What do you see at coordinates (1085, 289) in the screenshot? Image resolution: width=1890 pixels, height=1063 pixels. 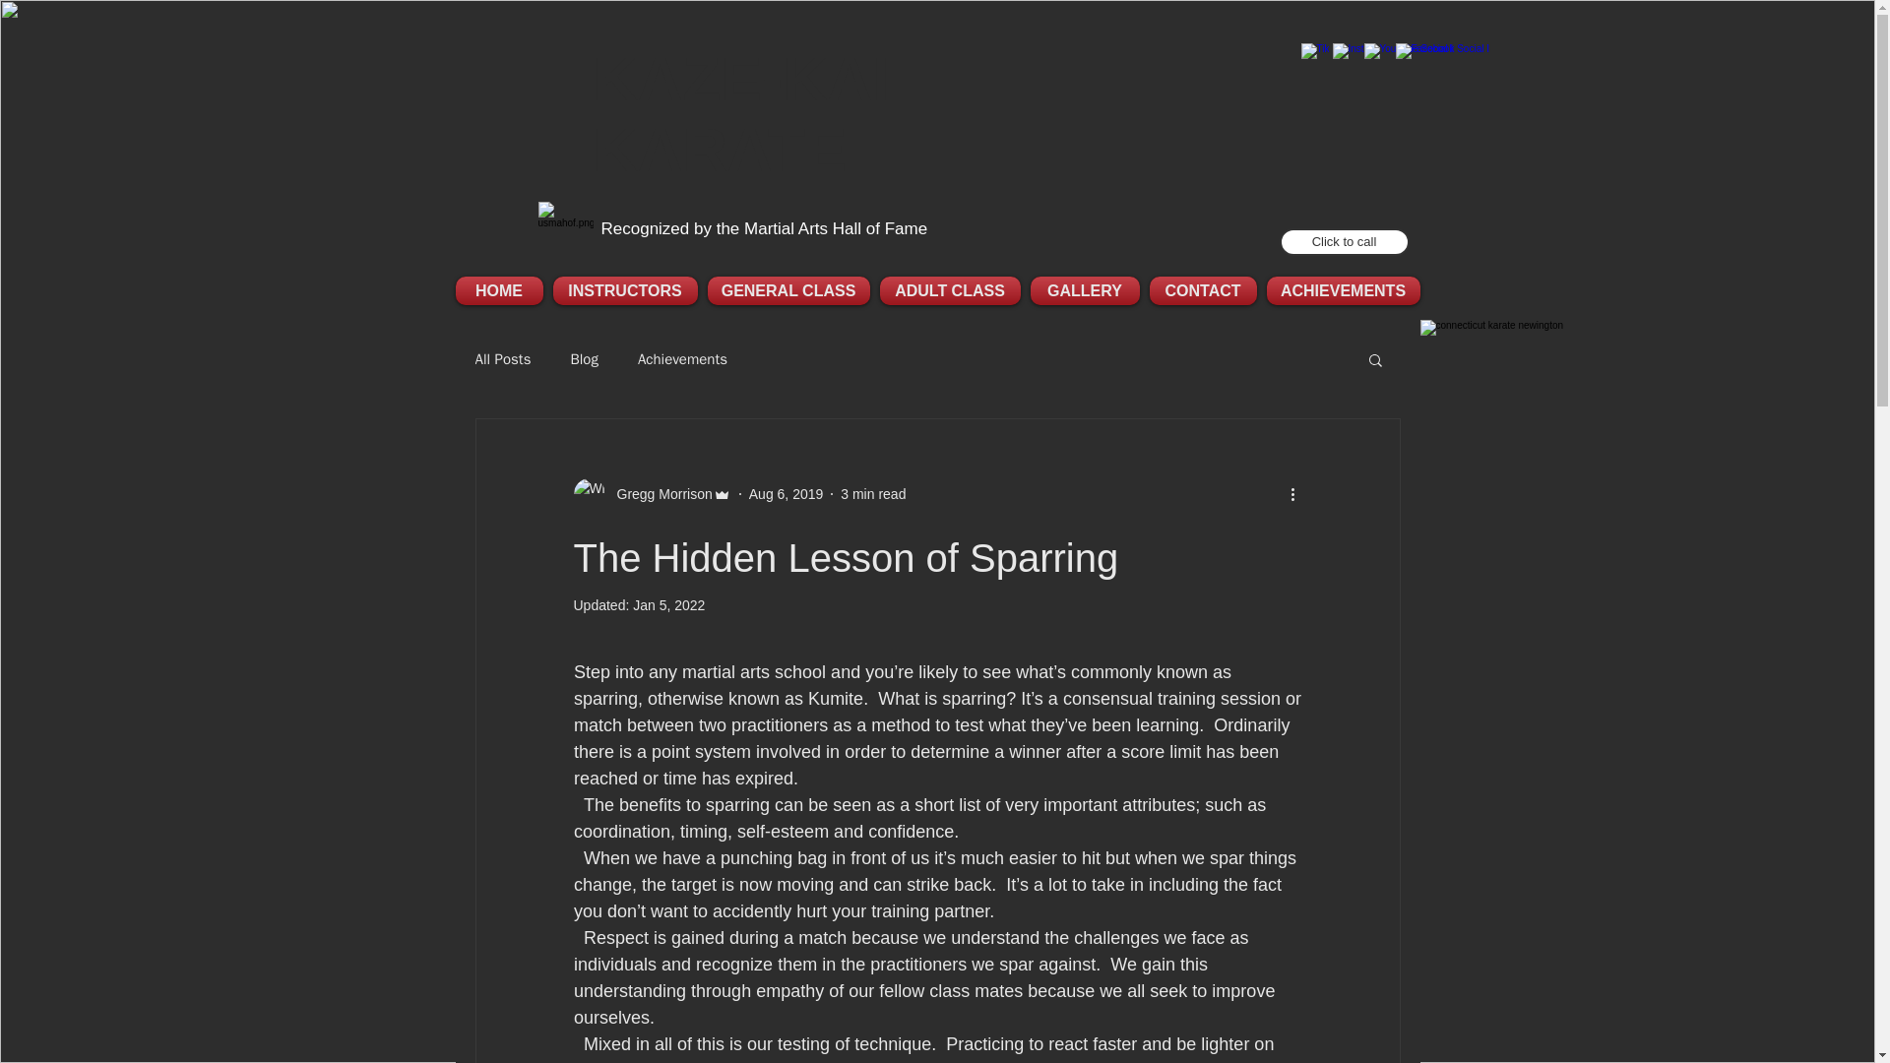 I see `GALLERY` at bounding box center [1085, 289].